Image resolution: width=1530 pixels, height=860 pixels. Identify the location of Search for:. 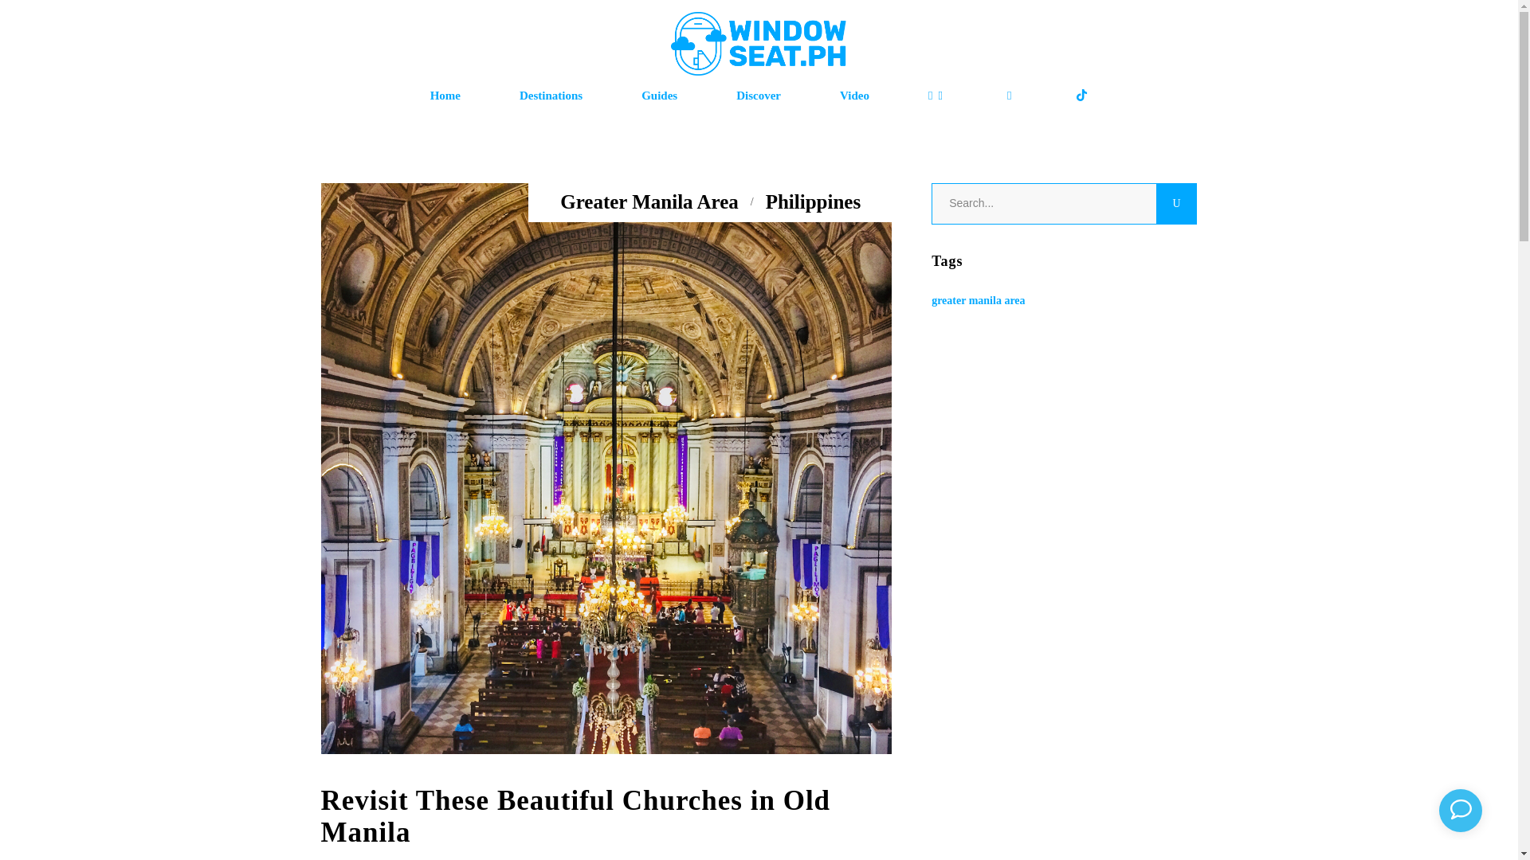
(1044, 204).